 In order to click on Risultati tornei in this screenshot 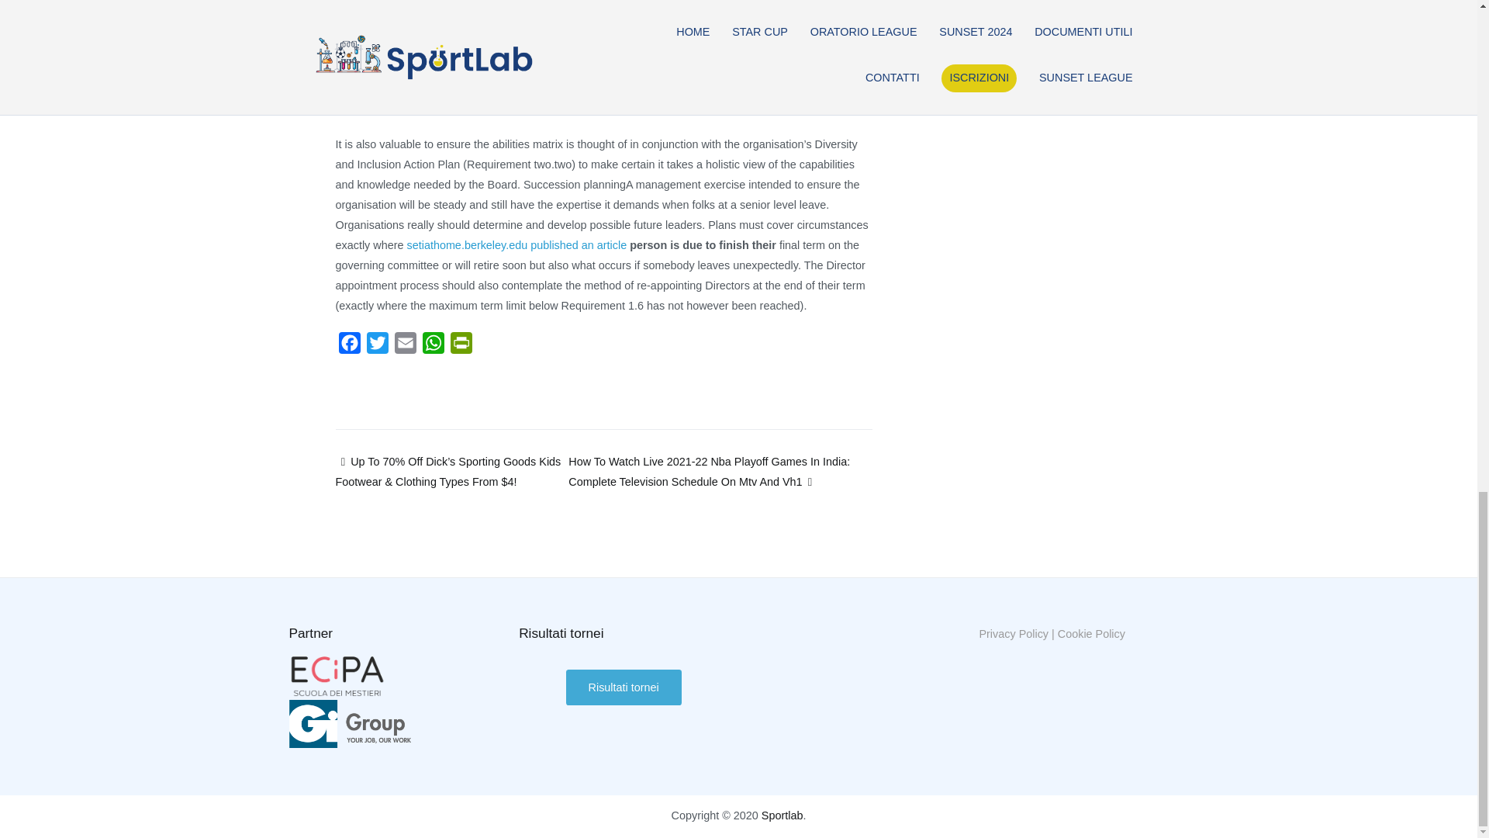, I will do `click(624, 687)`.